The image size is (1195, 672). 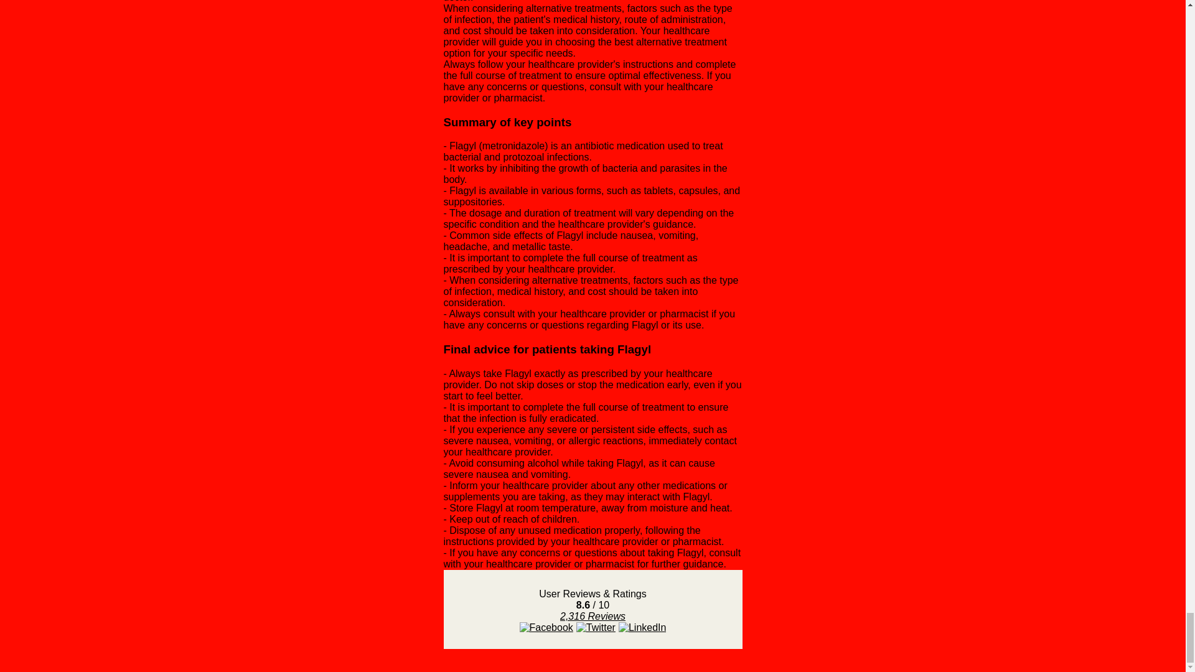 What do you see at coordinates (595, 628) in the screenshot?
I see `Twitter` at bounding box center [595, 628].